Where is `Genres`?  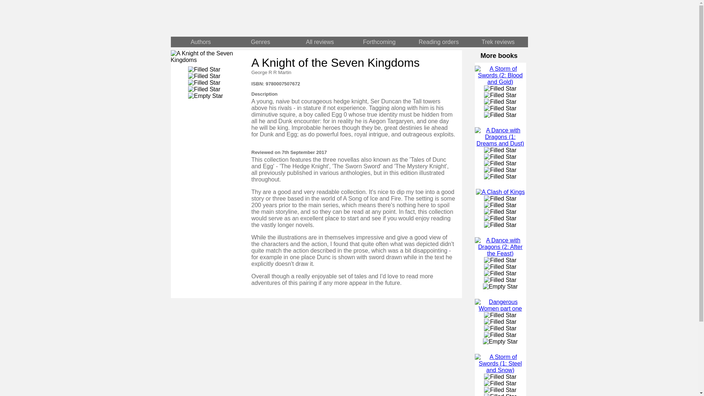
Genres is located at coordinates (260, 42).